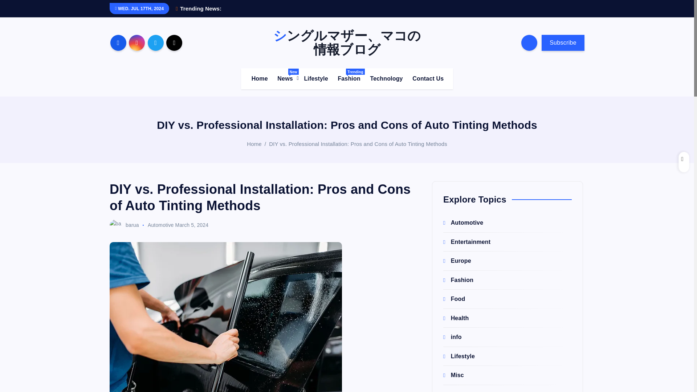 The image size is (697, 392). What do you see at coordinates (285, 78) in the screenshot?
I see `Home` at bounding box center [285, 78].